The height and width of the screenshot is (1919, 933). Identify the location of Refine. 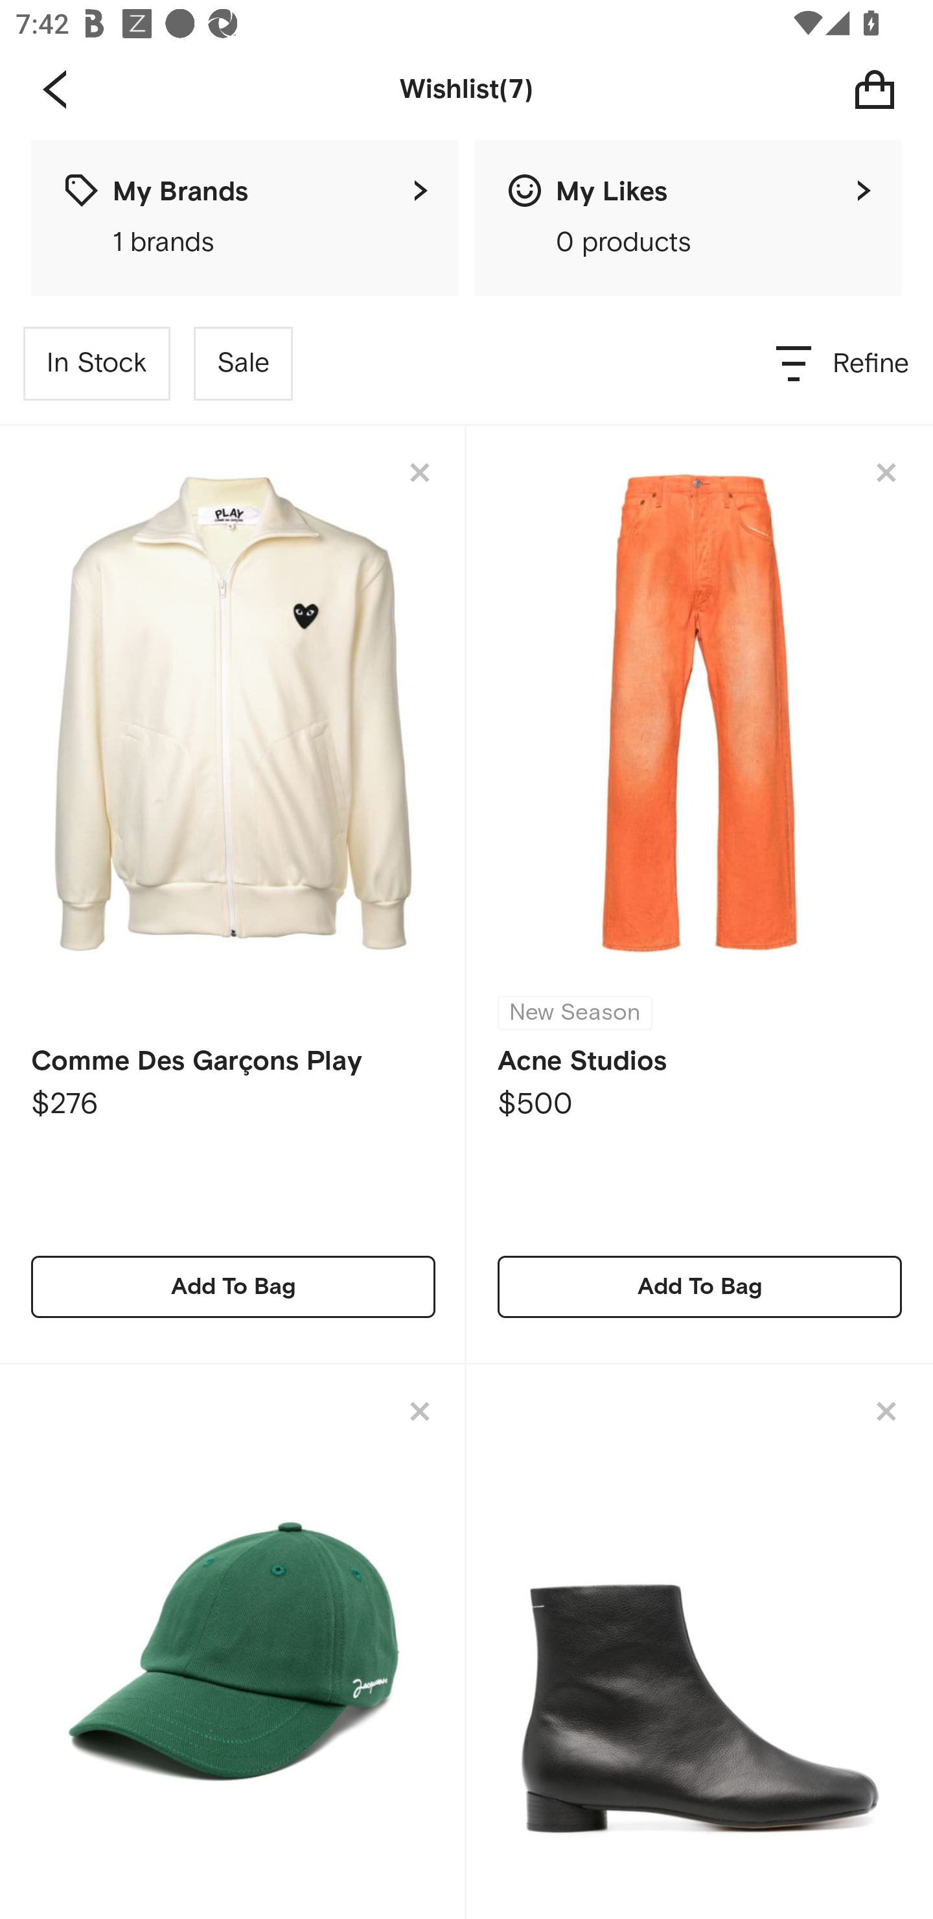
(844, 363).